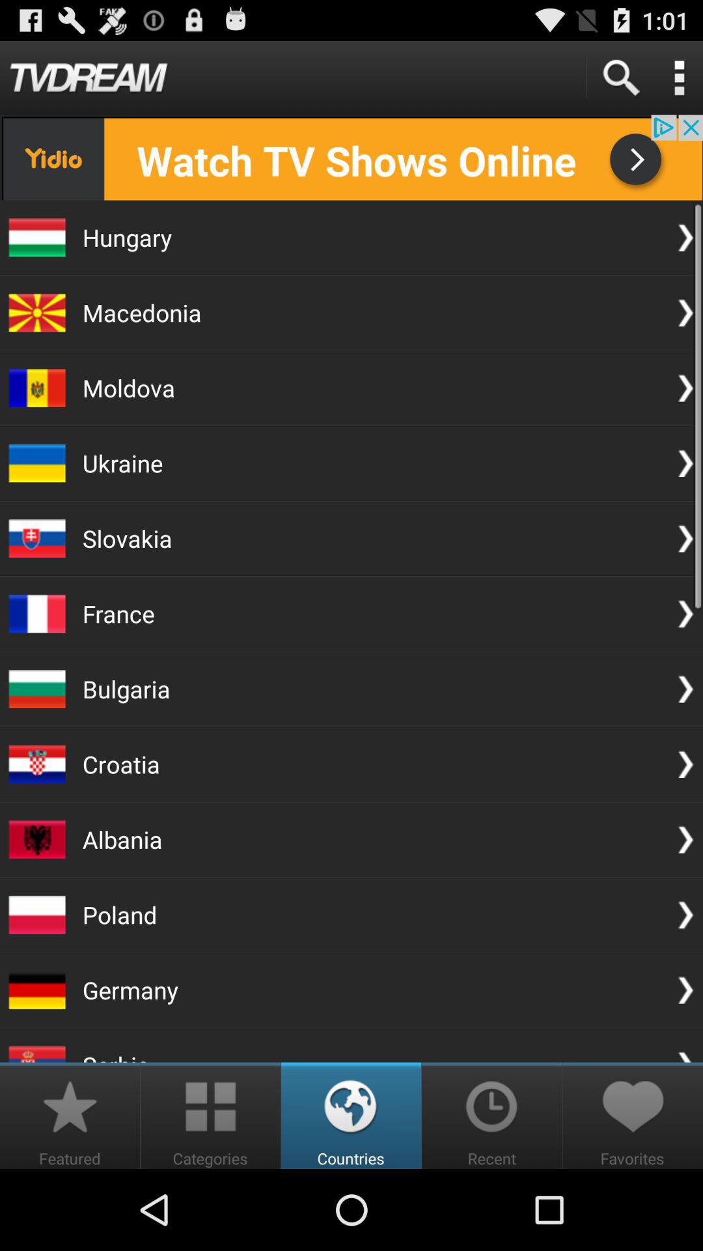 This screenshot has height=1251, width=703. Describe the element at coordinates (685, 914) in the screenshot. I see `select the arrow icon beside poland` at that location.